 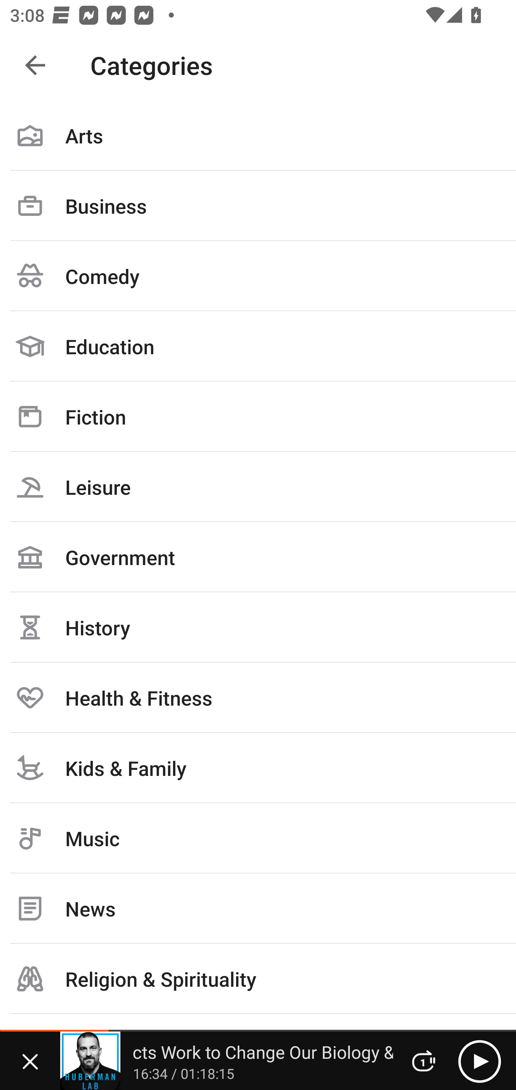 What do you see at coordinates (258, 557) in the screenshot?
I see `Government` at bounding box center [258, 557].